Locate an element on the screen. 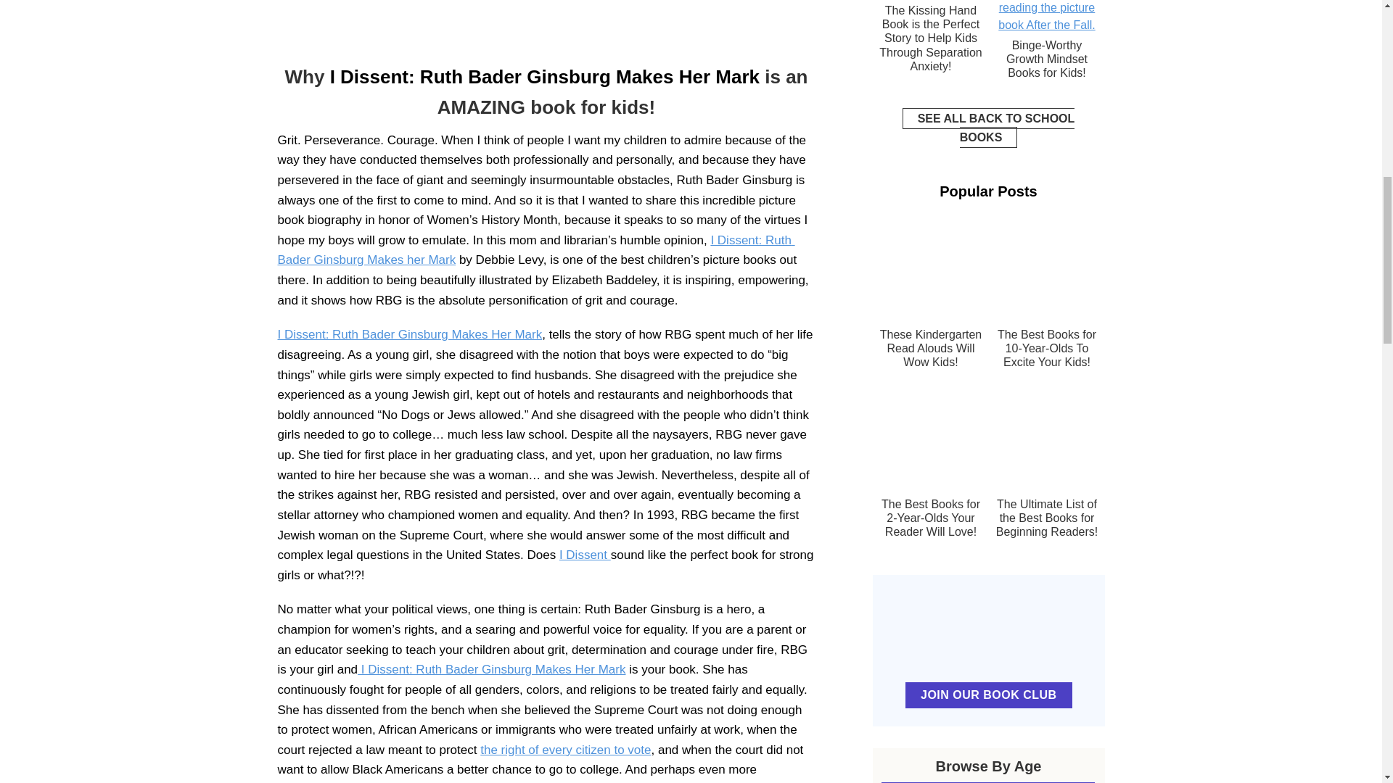 This screenshot has width=1393, height=783. I Dissent: Ruth Bader Ginsburg Makes her Mark is located at coordinates (535, 250).